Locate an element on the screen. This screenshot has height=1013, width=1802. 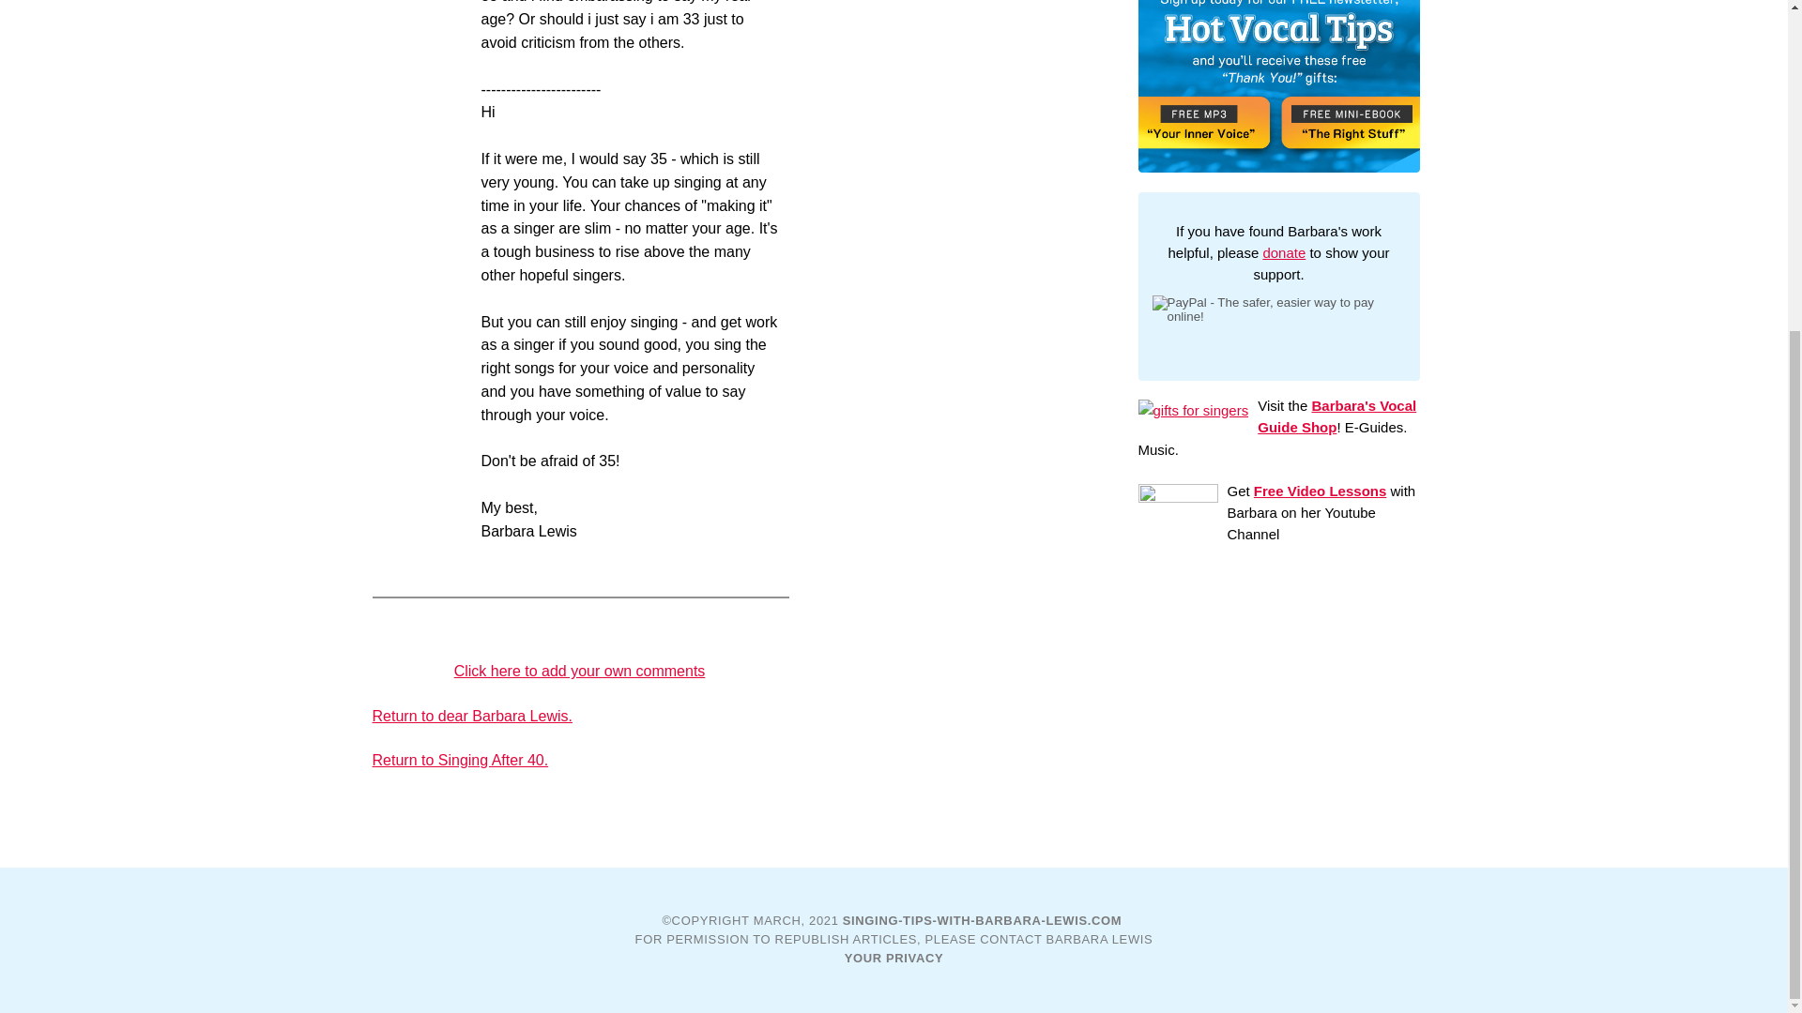
YOUR PRIVACY is located at coordinates (894, 959).